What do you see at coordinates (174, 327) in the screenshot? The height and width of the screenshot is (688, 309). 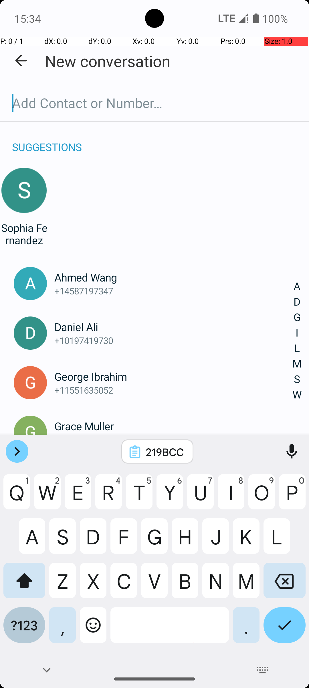 I see `Daniel Ali` at bounding box center [174, 327].